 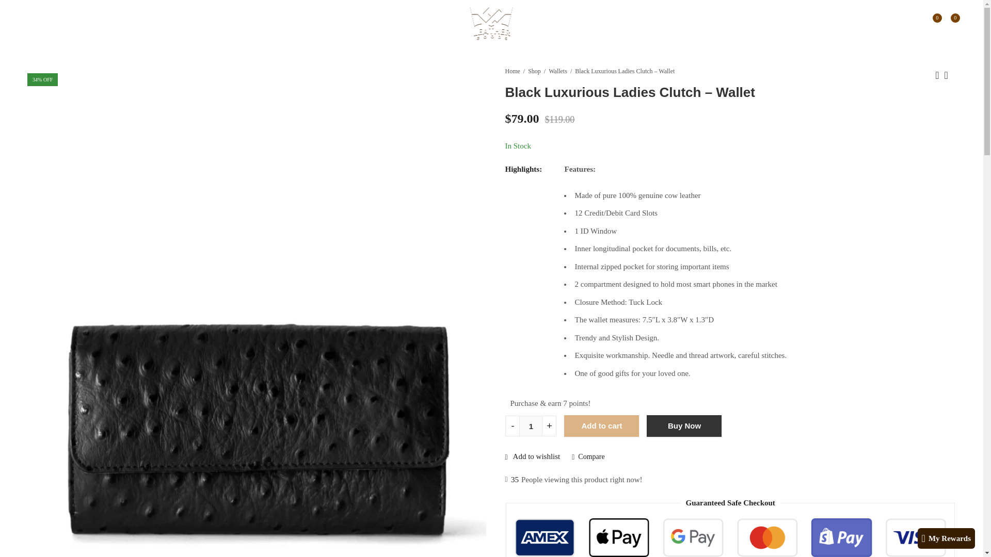 I want to click on Shop, so click(x=535, y=71).